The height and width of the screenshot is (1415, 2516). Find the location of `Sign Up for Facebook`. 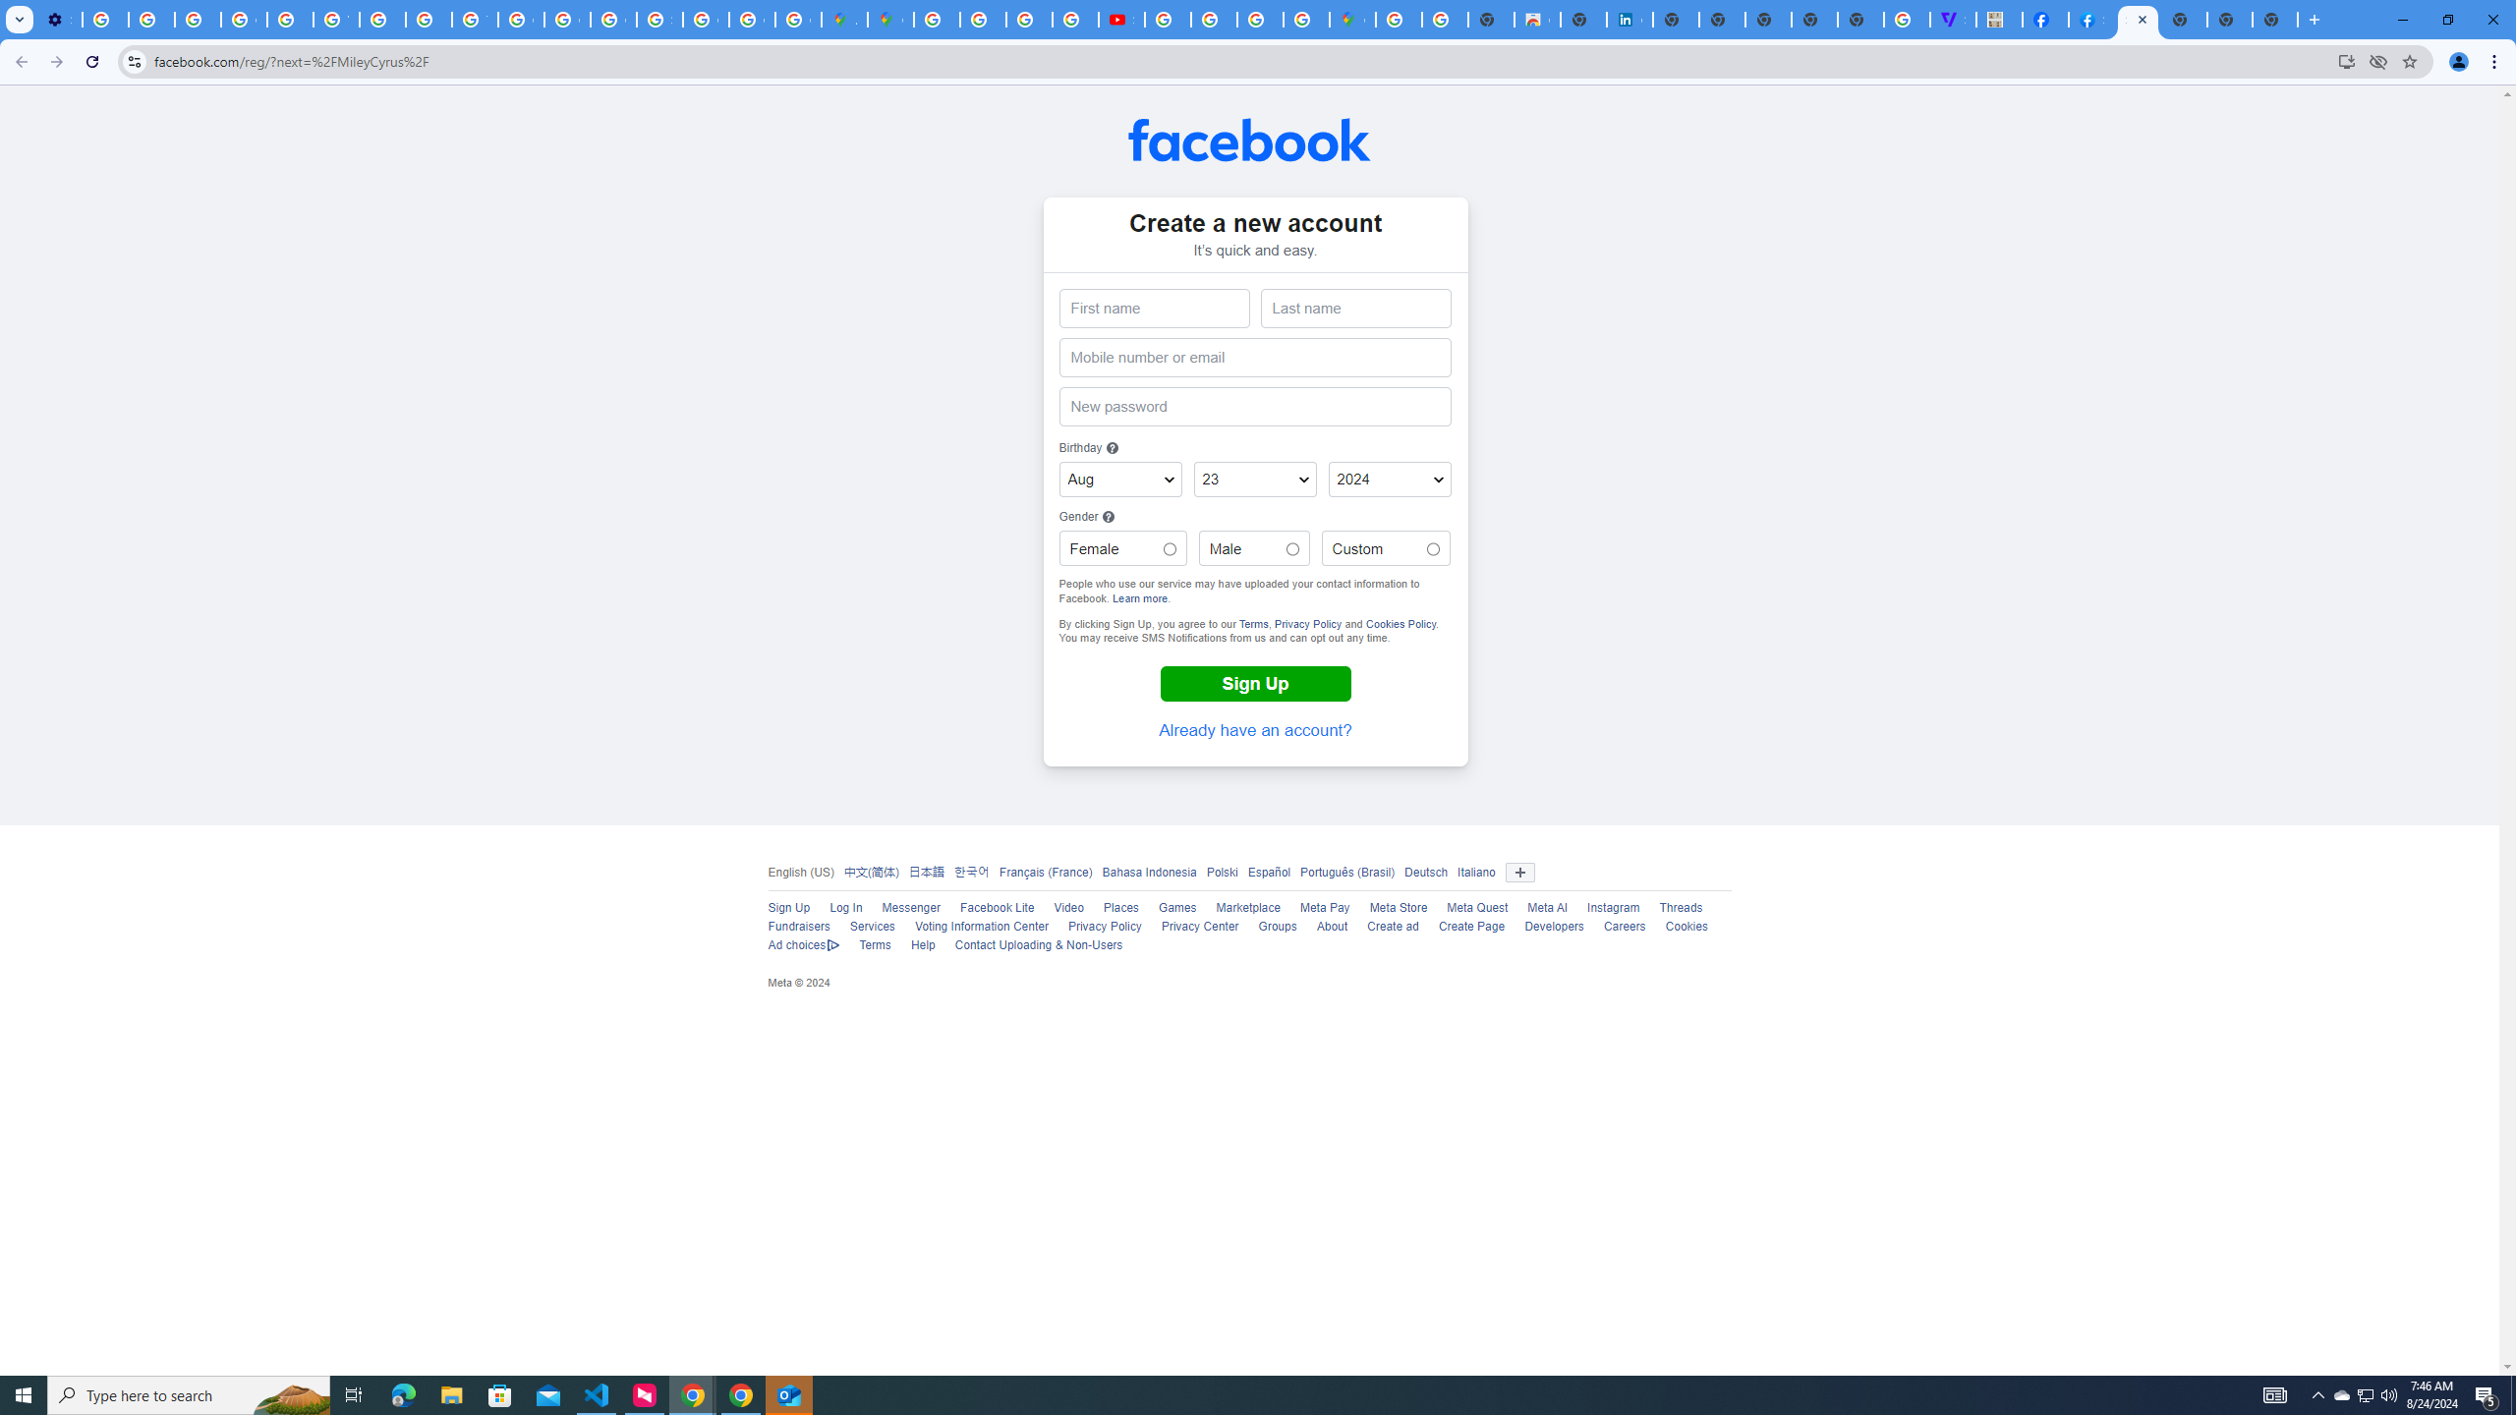

Sign Up for Facebook is located at coordinates (2137, 20).